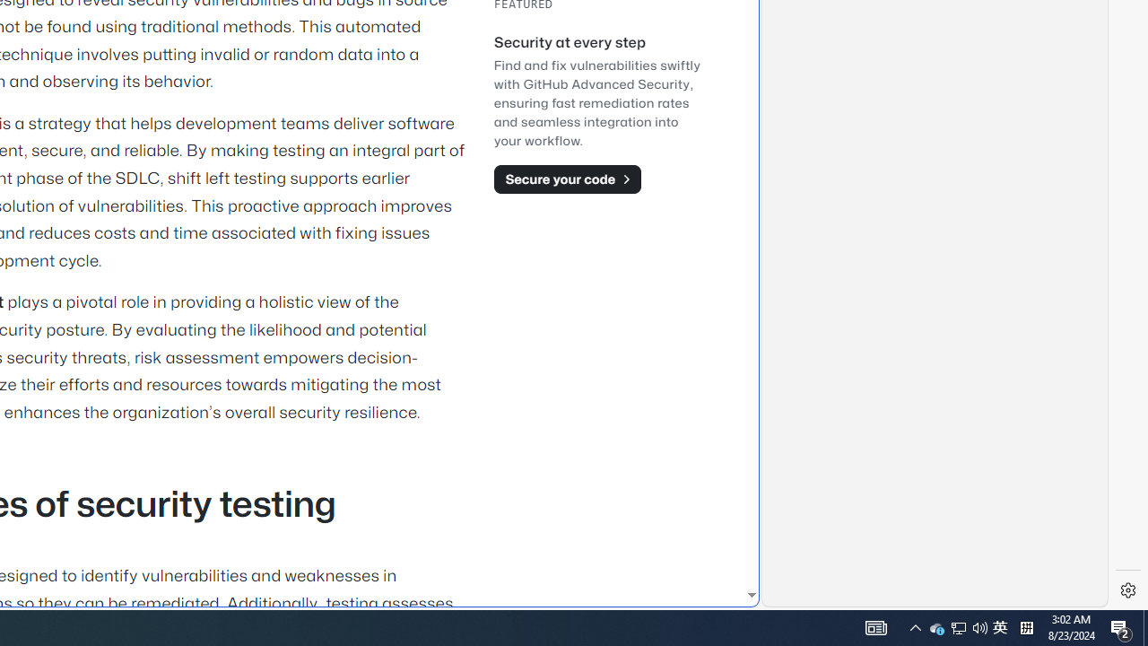 The height and width of the screenshot is (646, 1148). What do you see at coordinates (567, 179) in the screenshot?
I see `Secure your code` at bounding box center [567, 179].